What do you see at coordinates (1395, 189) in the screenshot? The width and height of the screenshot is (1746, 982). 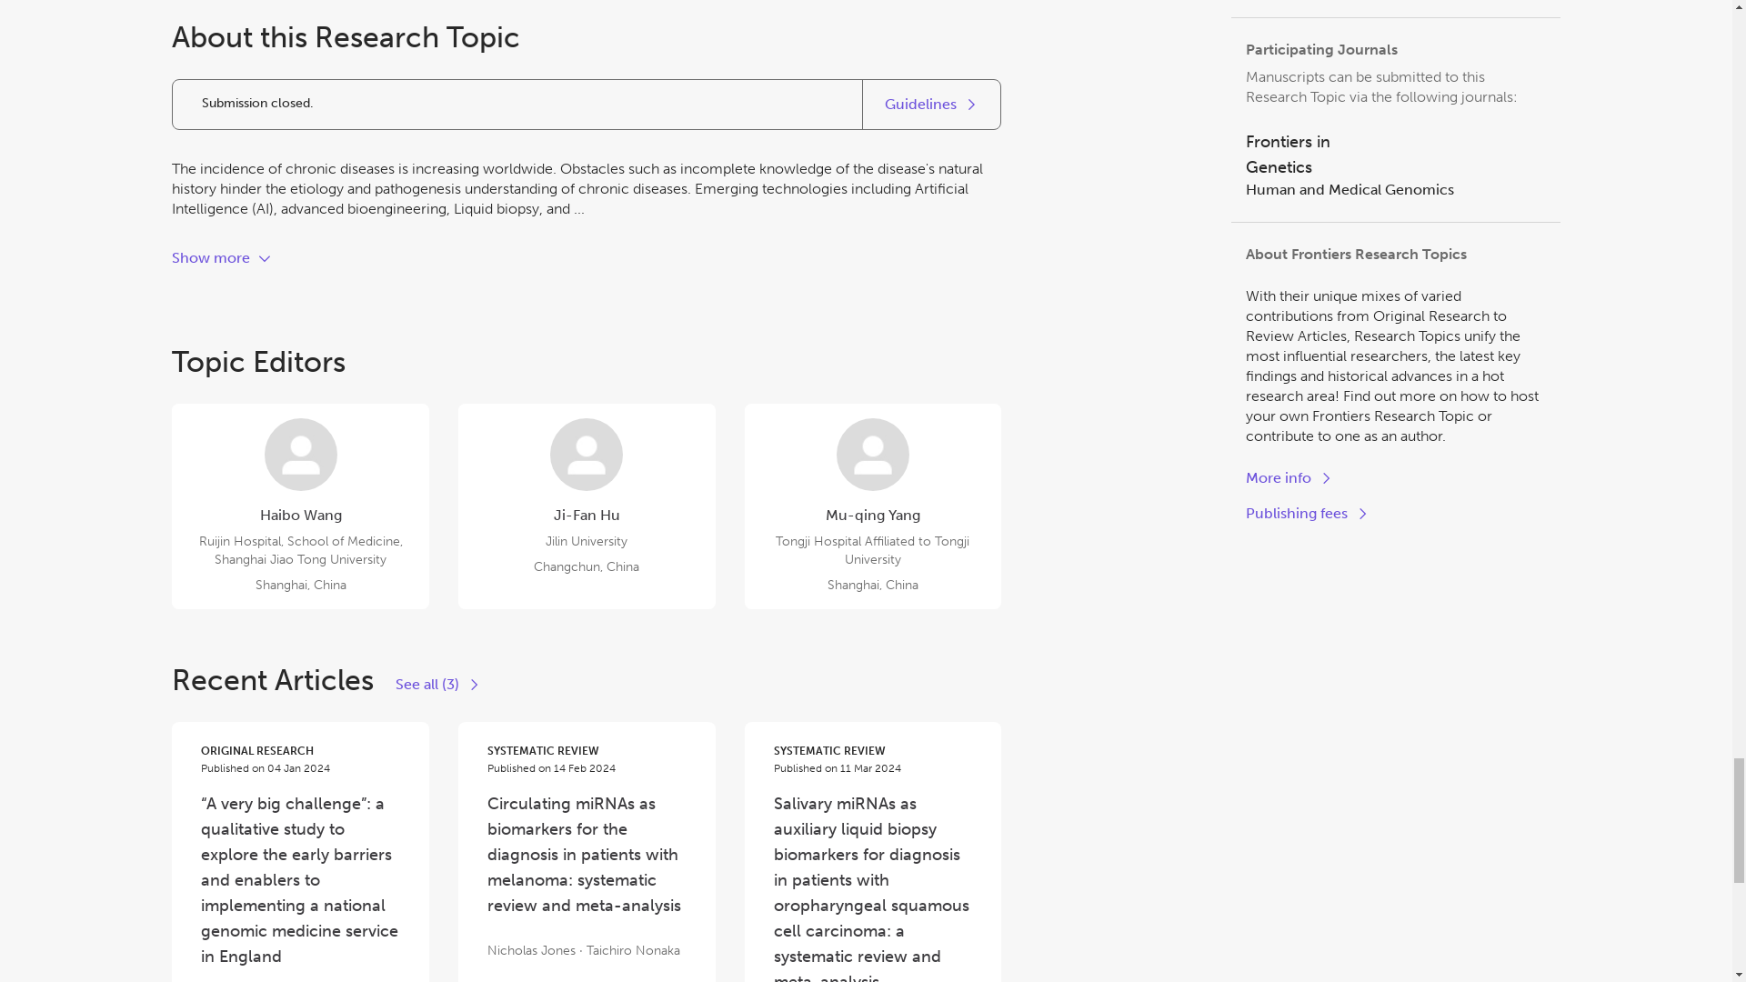 I see `More info` at bounding box center [1395, 189].